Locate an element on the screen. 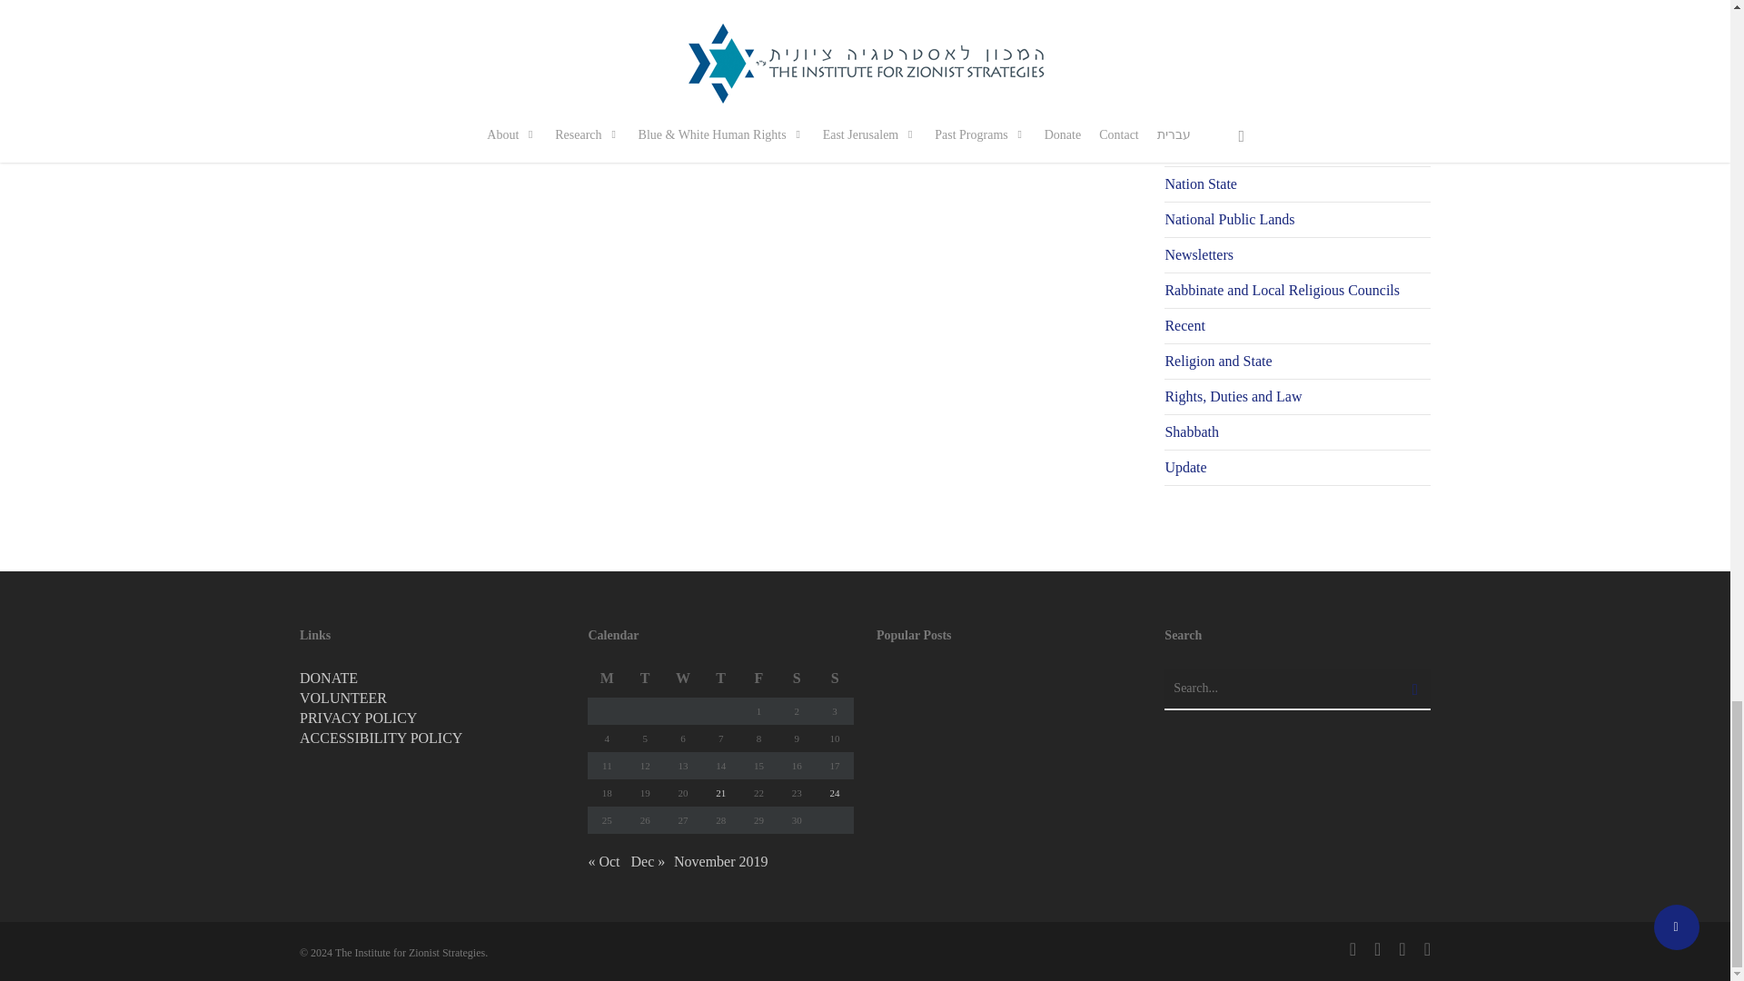 This screenshot has width=1744, height=981. Monday is located at coordinates (607, 682).